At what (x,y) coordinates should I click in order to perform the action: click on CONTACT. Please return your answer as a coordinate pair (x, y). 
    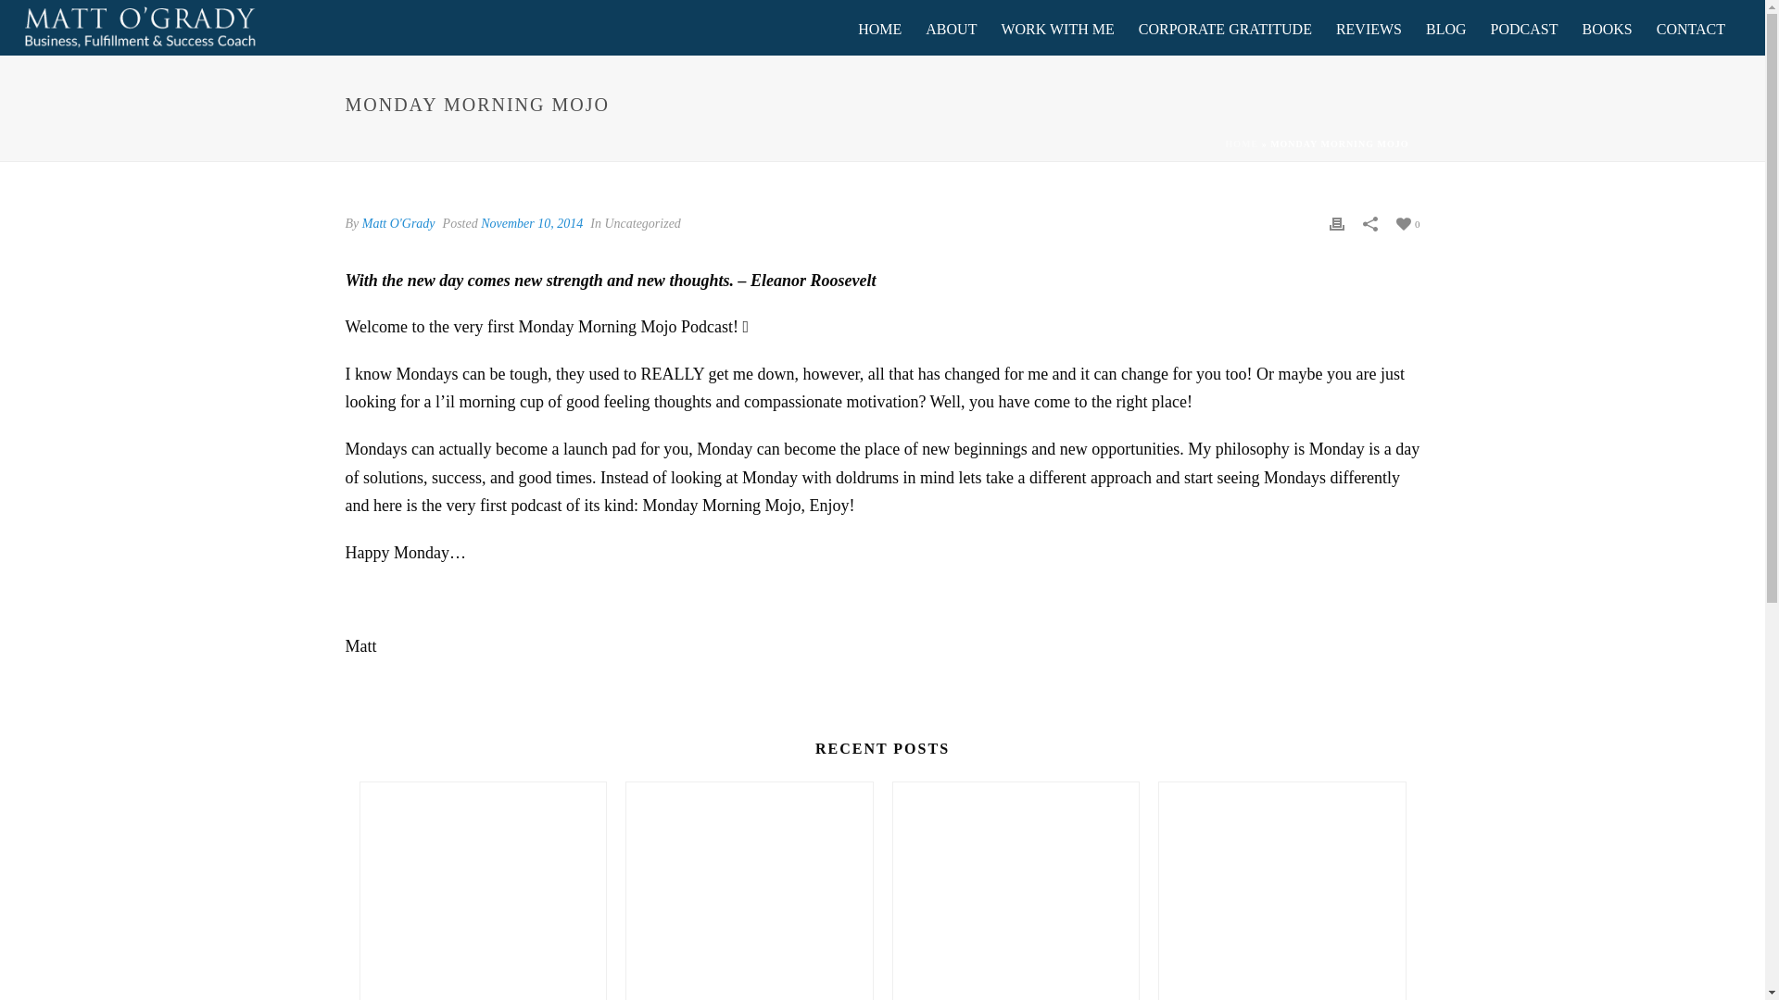
    Looking at the image, I should click on (1690, 28).